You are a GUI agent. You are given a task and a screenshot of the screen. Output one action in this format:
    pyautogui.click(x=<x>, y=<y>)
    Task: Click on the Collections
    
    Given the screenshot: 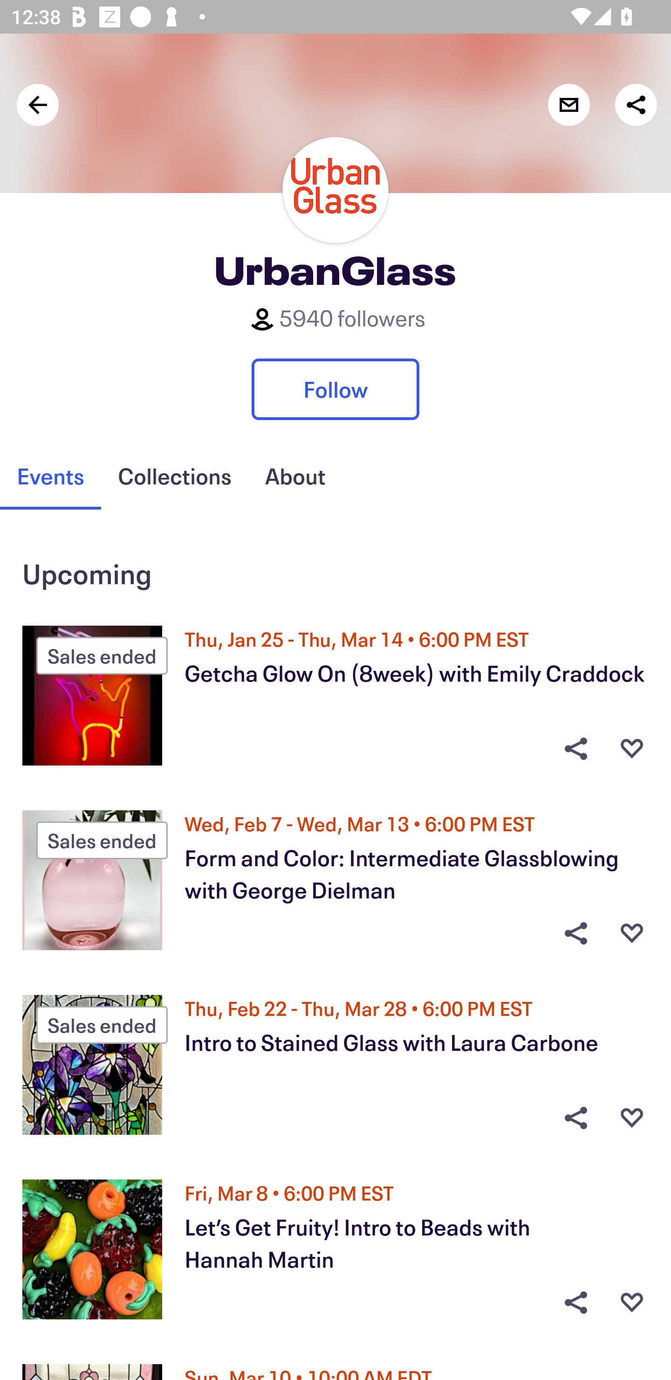 What is the action you would take?
    pyautogui.click(x=174, y=476)
    